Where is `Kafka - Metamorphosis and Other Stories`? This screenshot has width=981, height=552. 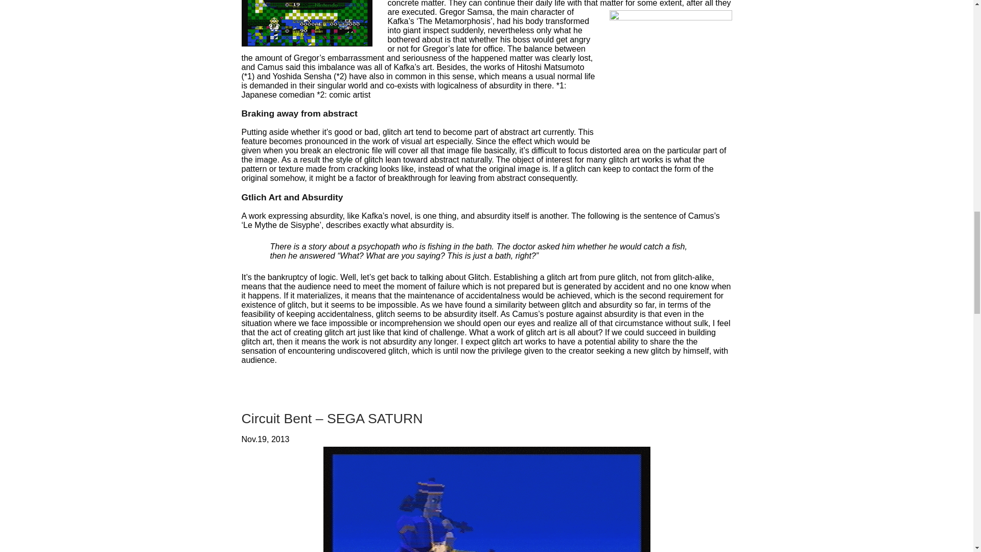 Kafka - Metamorphosis and Other Stories is located at coordinates (670, 72).